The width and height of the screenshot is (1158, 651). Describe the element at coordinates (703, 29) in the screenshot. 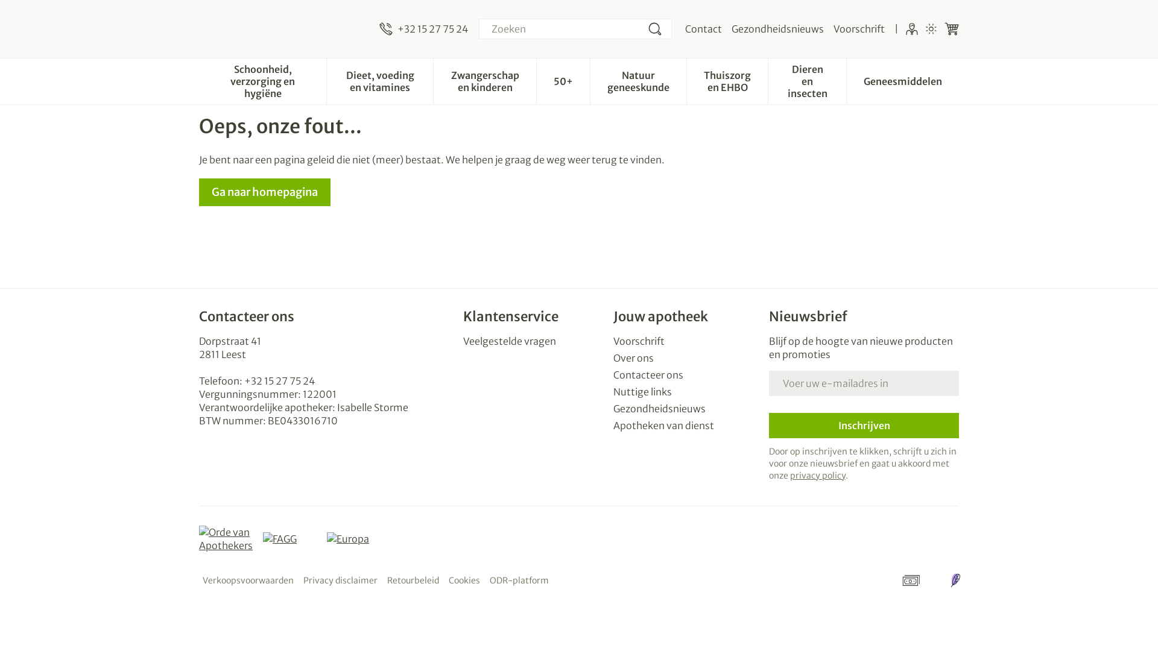

I see `Contact` at that location.